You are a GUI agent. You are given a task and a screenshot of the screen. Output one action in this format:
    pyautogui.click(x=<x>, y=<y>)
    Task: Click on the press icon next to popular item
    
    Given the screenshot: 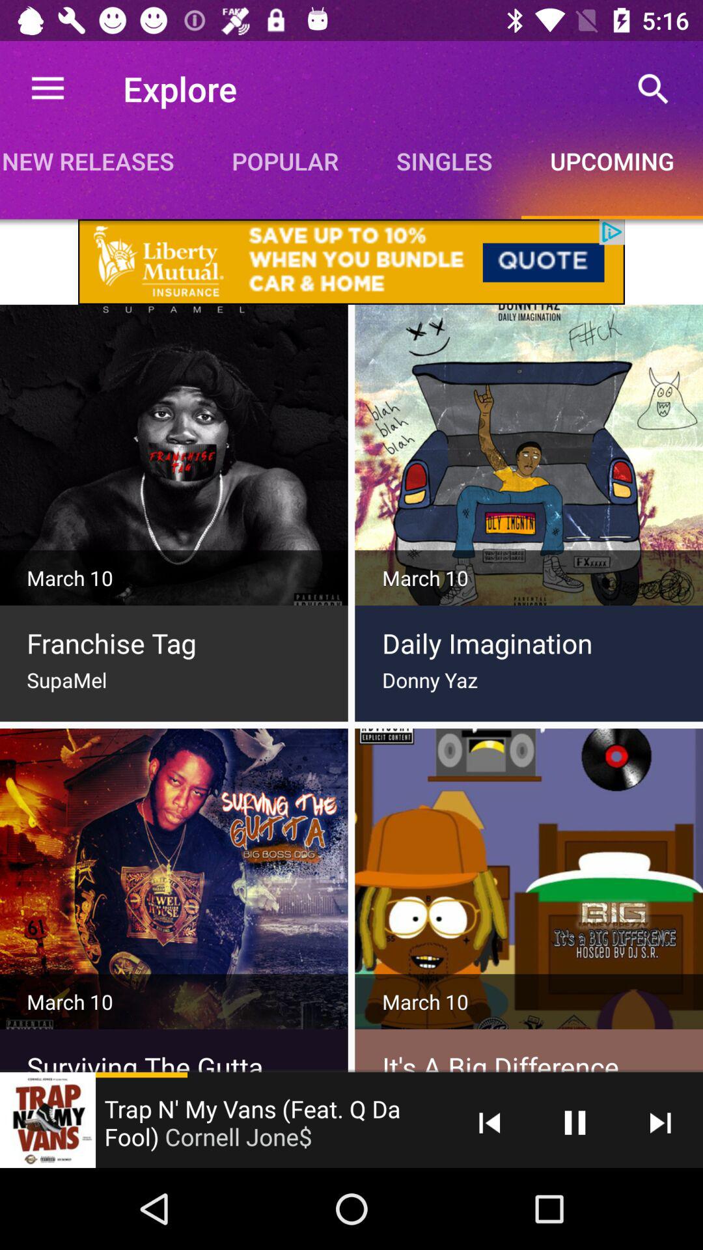 What is the action you would take?
    pyautogui.click(x=444, y=161)
    